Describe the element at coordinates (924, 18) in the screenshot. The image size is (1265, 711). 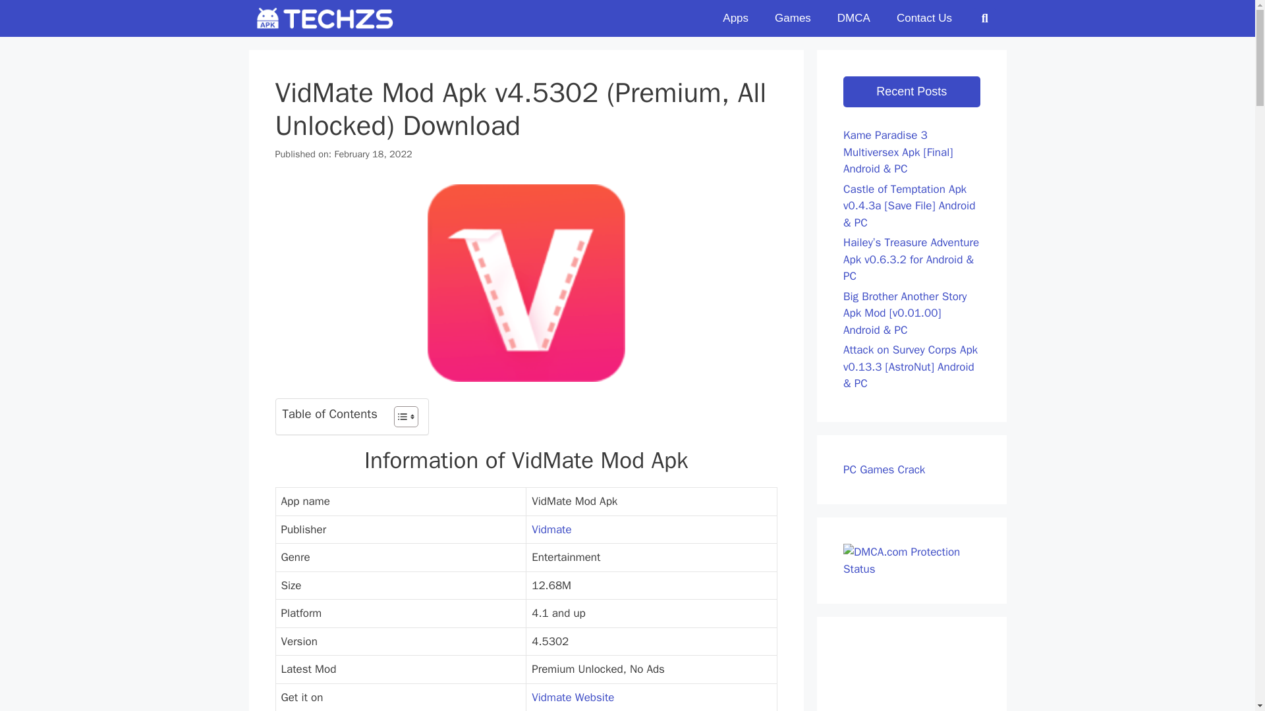
I see `Contact Us` at that location.